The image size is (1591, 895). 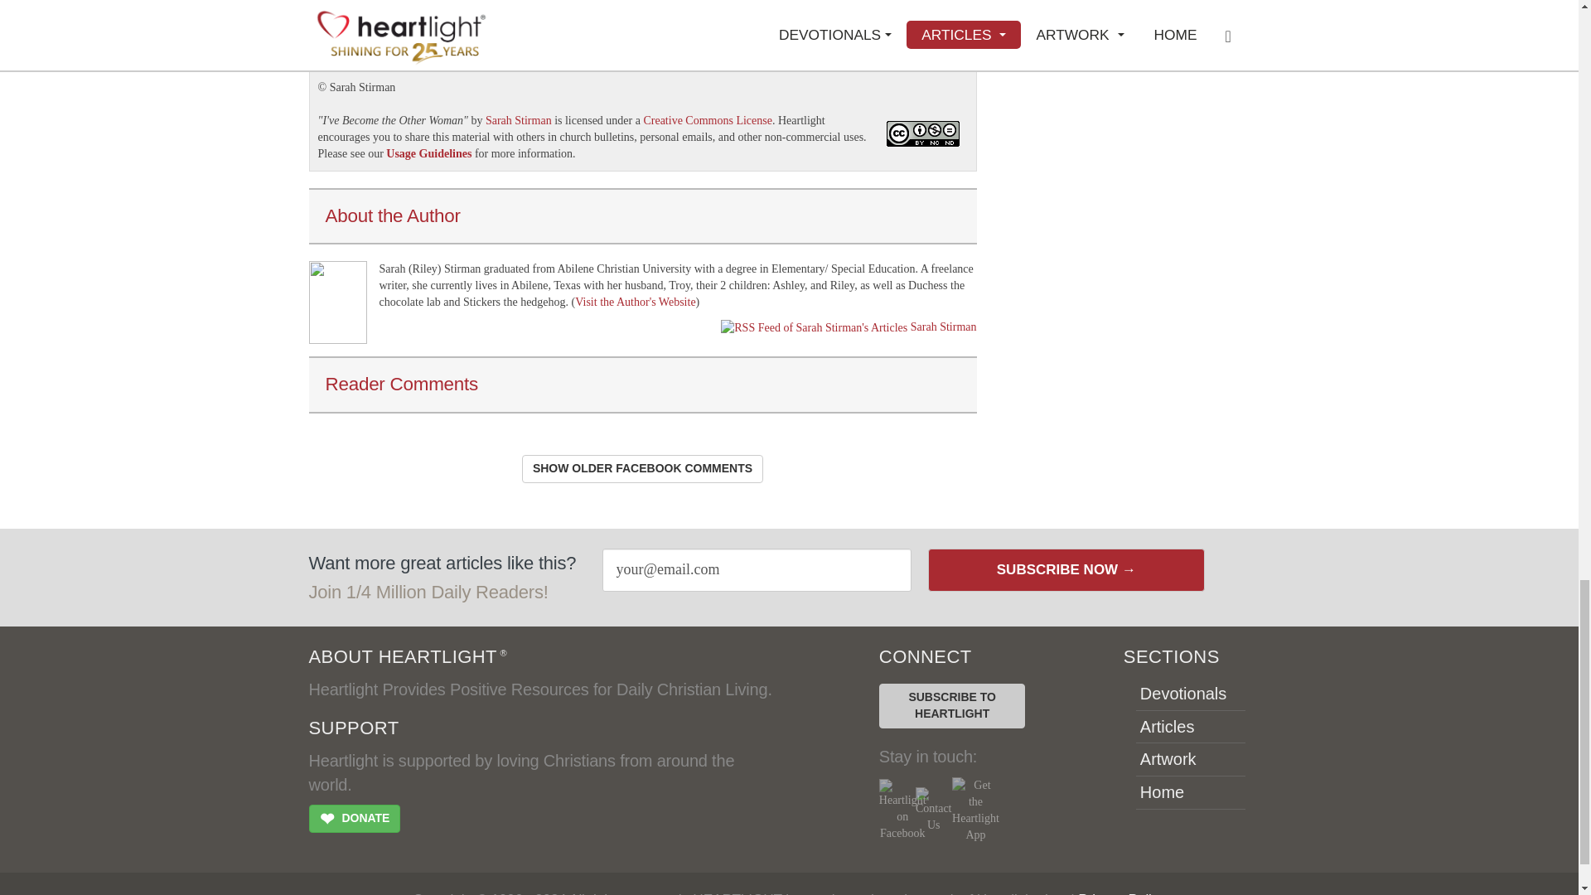 I want to click on Heartlight on Facebook, so click(x=902, y=810).